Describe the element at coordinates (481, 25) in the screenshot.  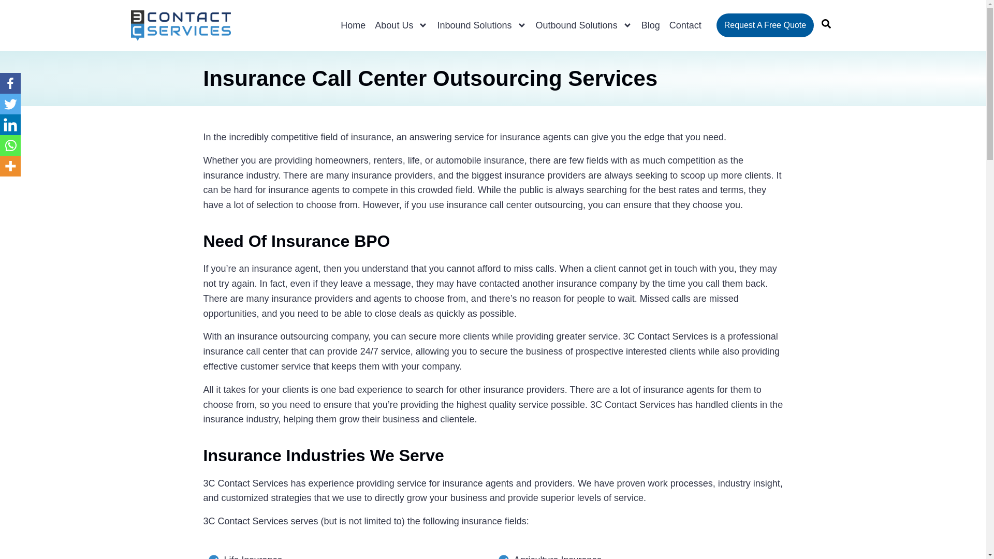
I see `Inbound Solutions` at that location.